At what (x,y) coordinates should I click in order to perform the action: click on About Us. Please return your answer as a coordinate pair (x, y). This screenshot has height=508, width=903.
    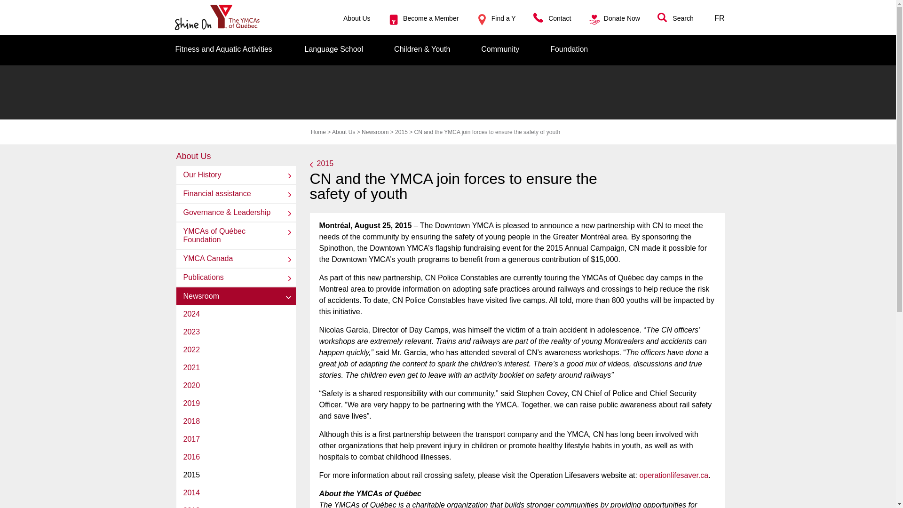
    Looking at the image, I should click on (356, 18).